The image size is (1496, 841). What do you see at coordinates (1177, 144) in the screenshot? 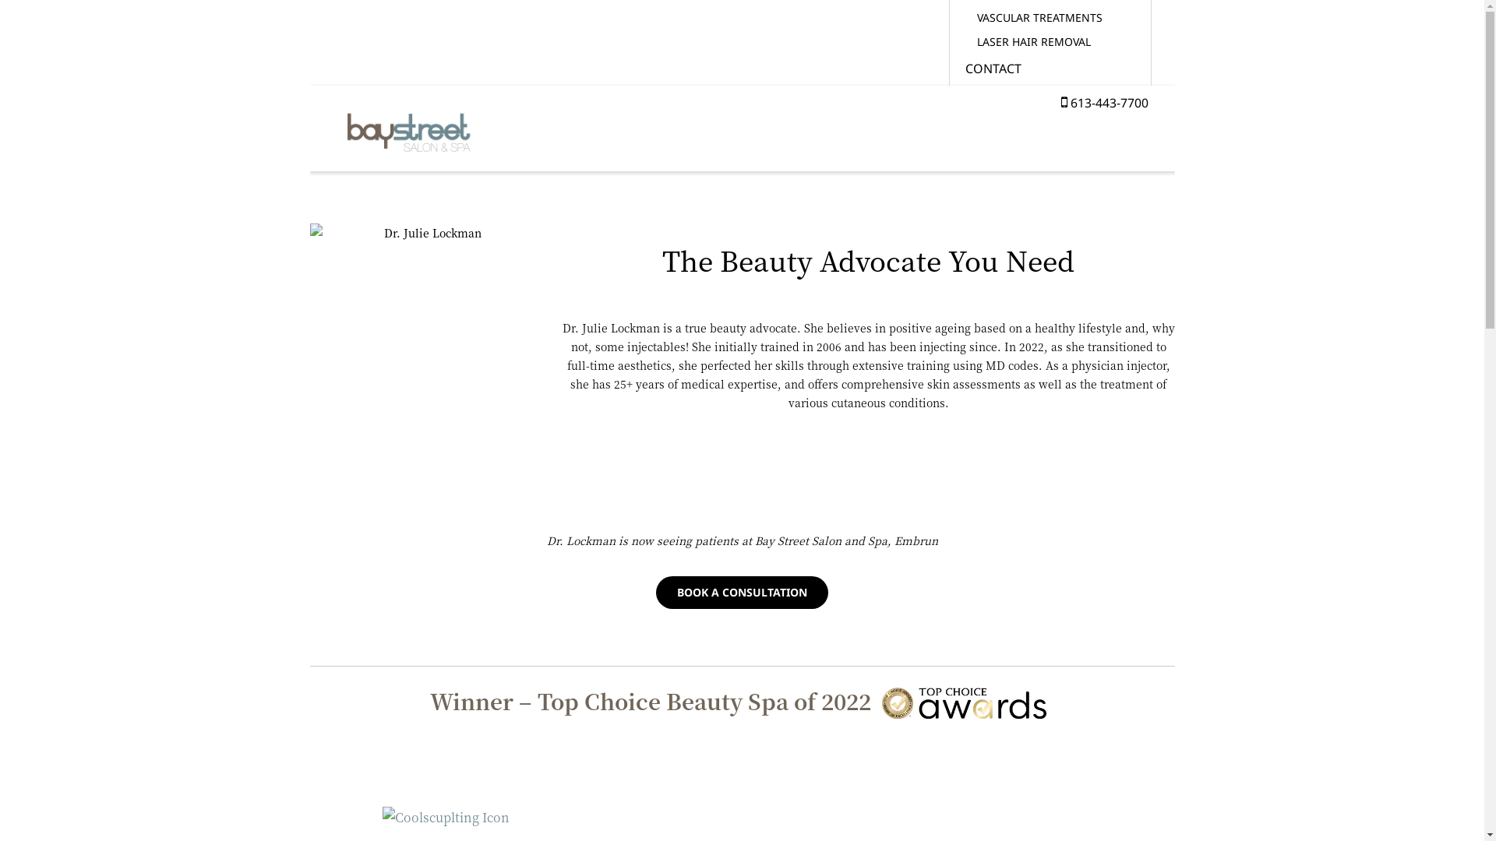
I see `SPA` at bounding box center [1177, 144].